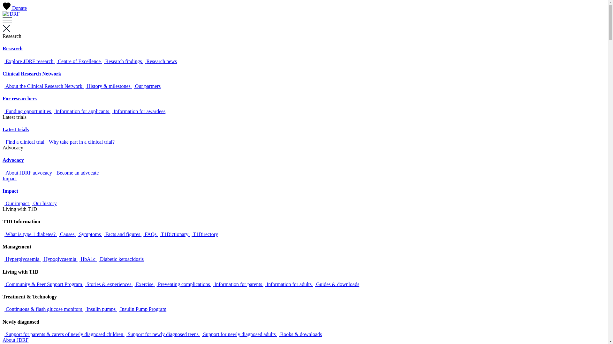 The image size is (613, 344). What do you see at coordinates (174, 234) in the screenshot?
I see `T1Dictionary` at bounding box center [174, 234].